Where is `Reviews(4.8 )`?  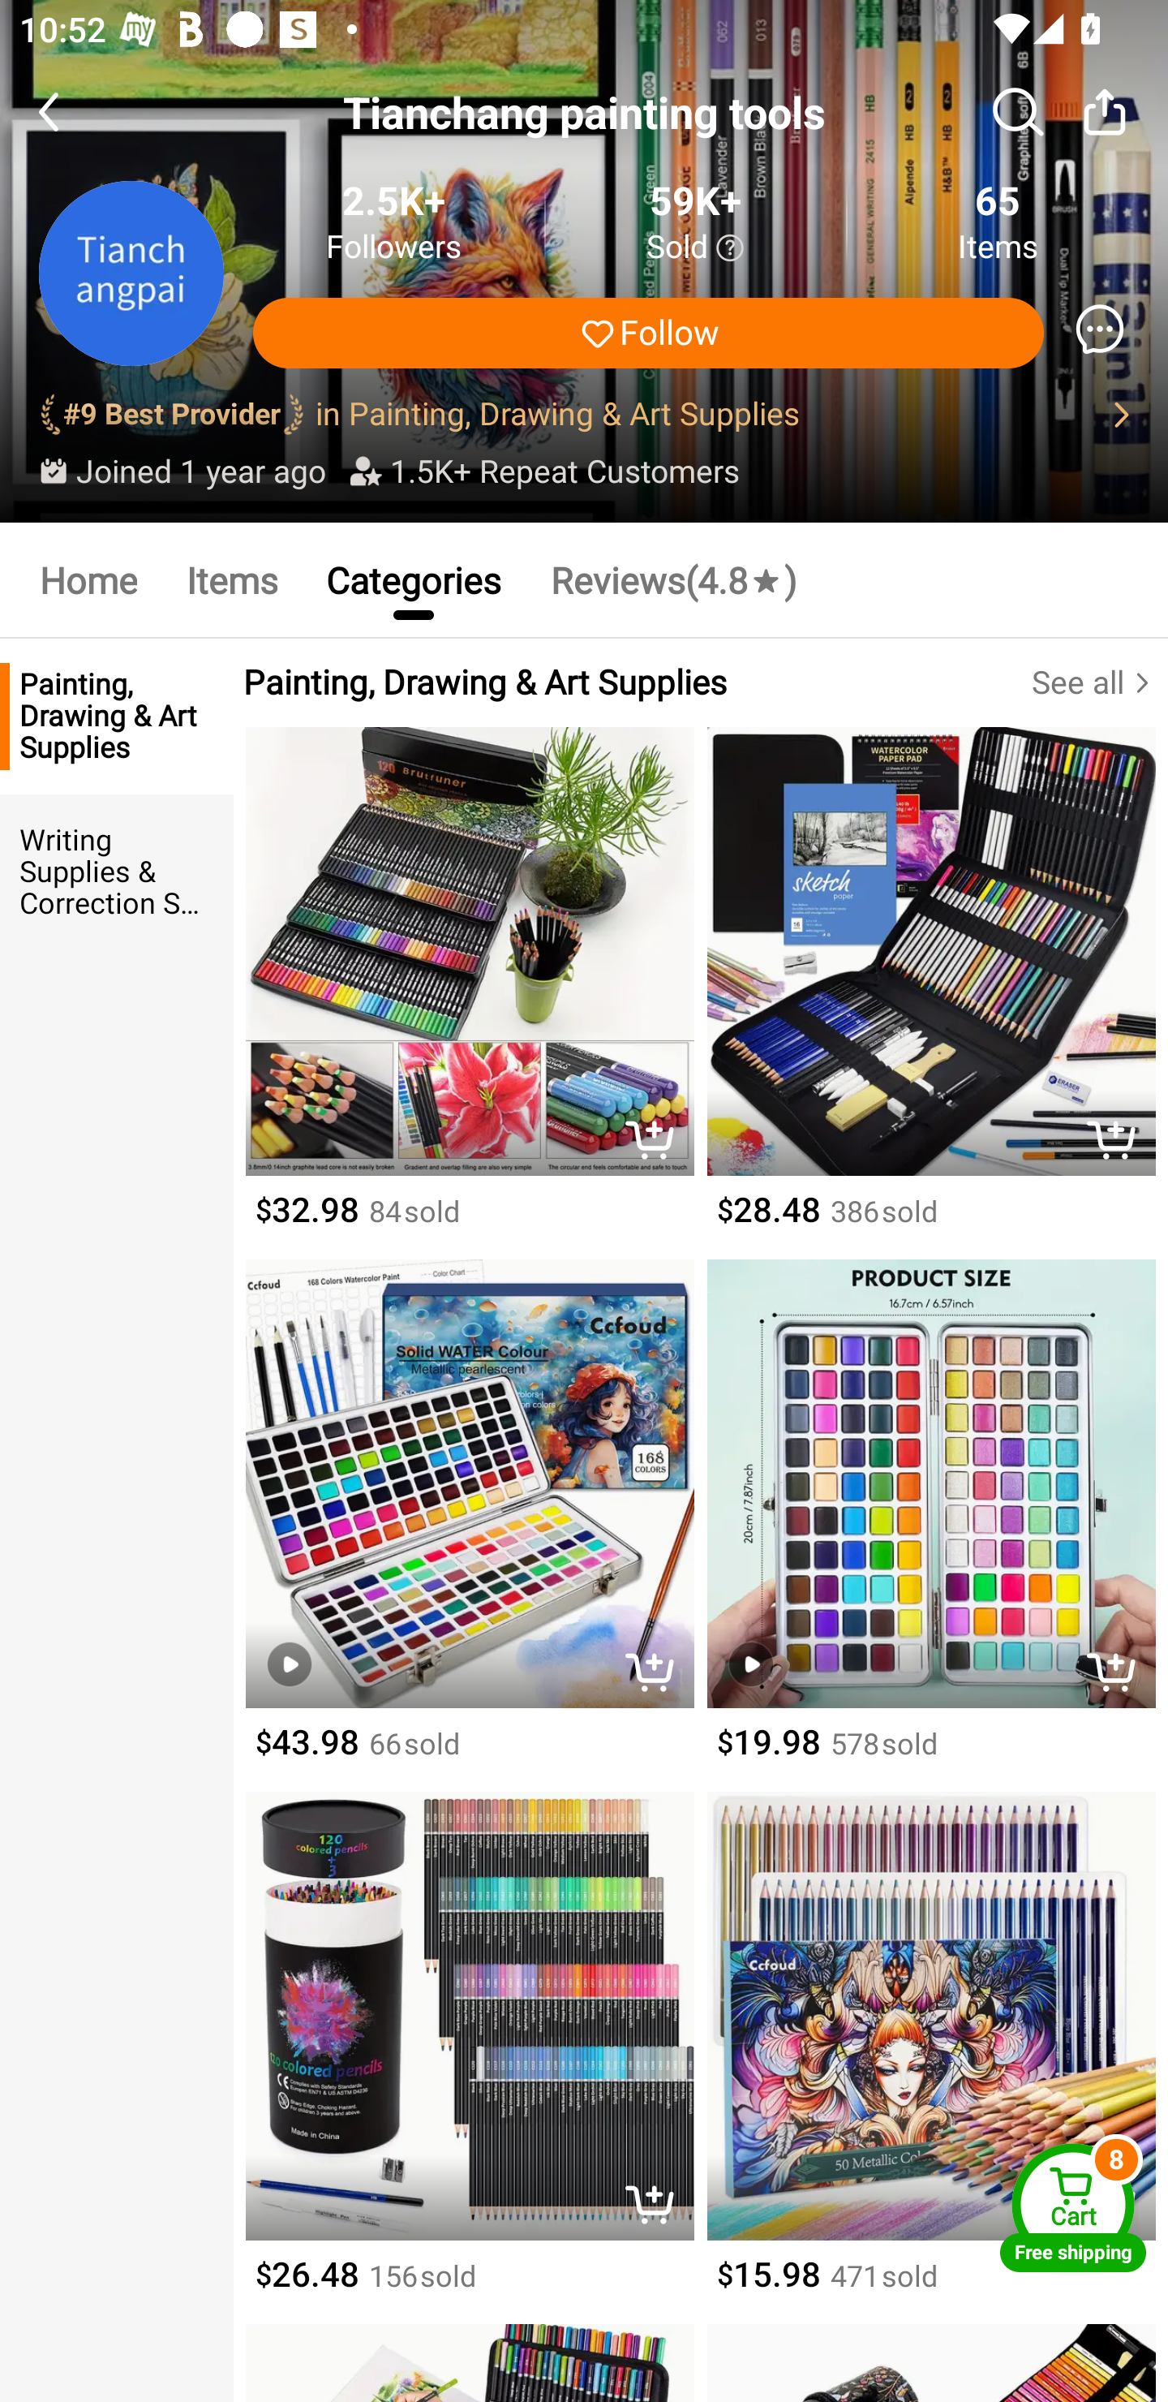 Reviews(4.8 ) is located at coordinates (673, 579).